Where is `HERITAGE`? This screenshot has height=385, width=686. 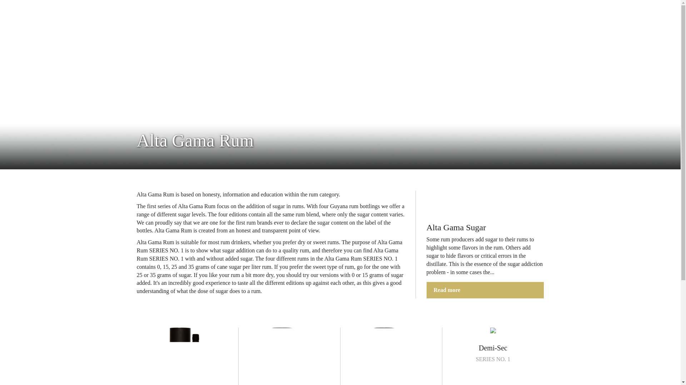
HERITAGE is located at coordinates (187, 356).